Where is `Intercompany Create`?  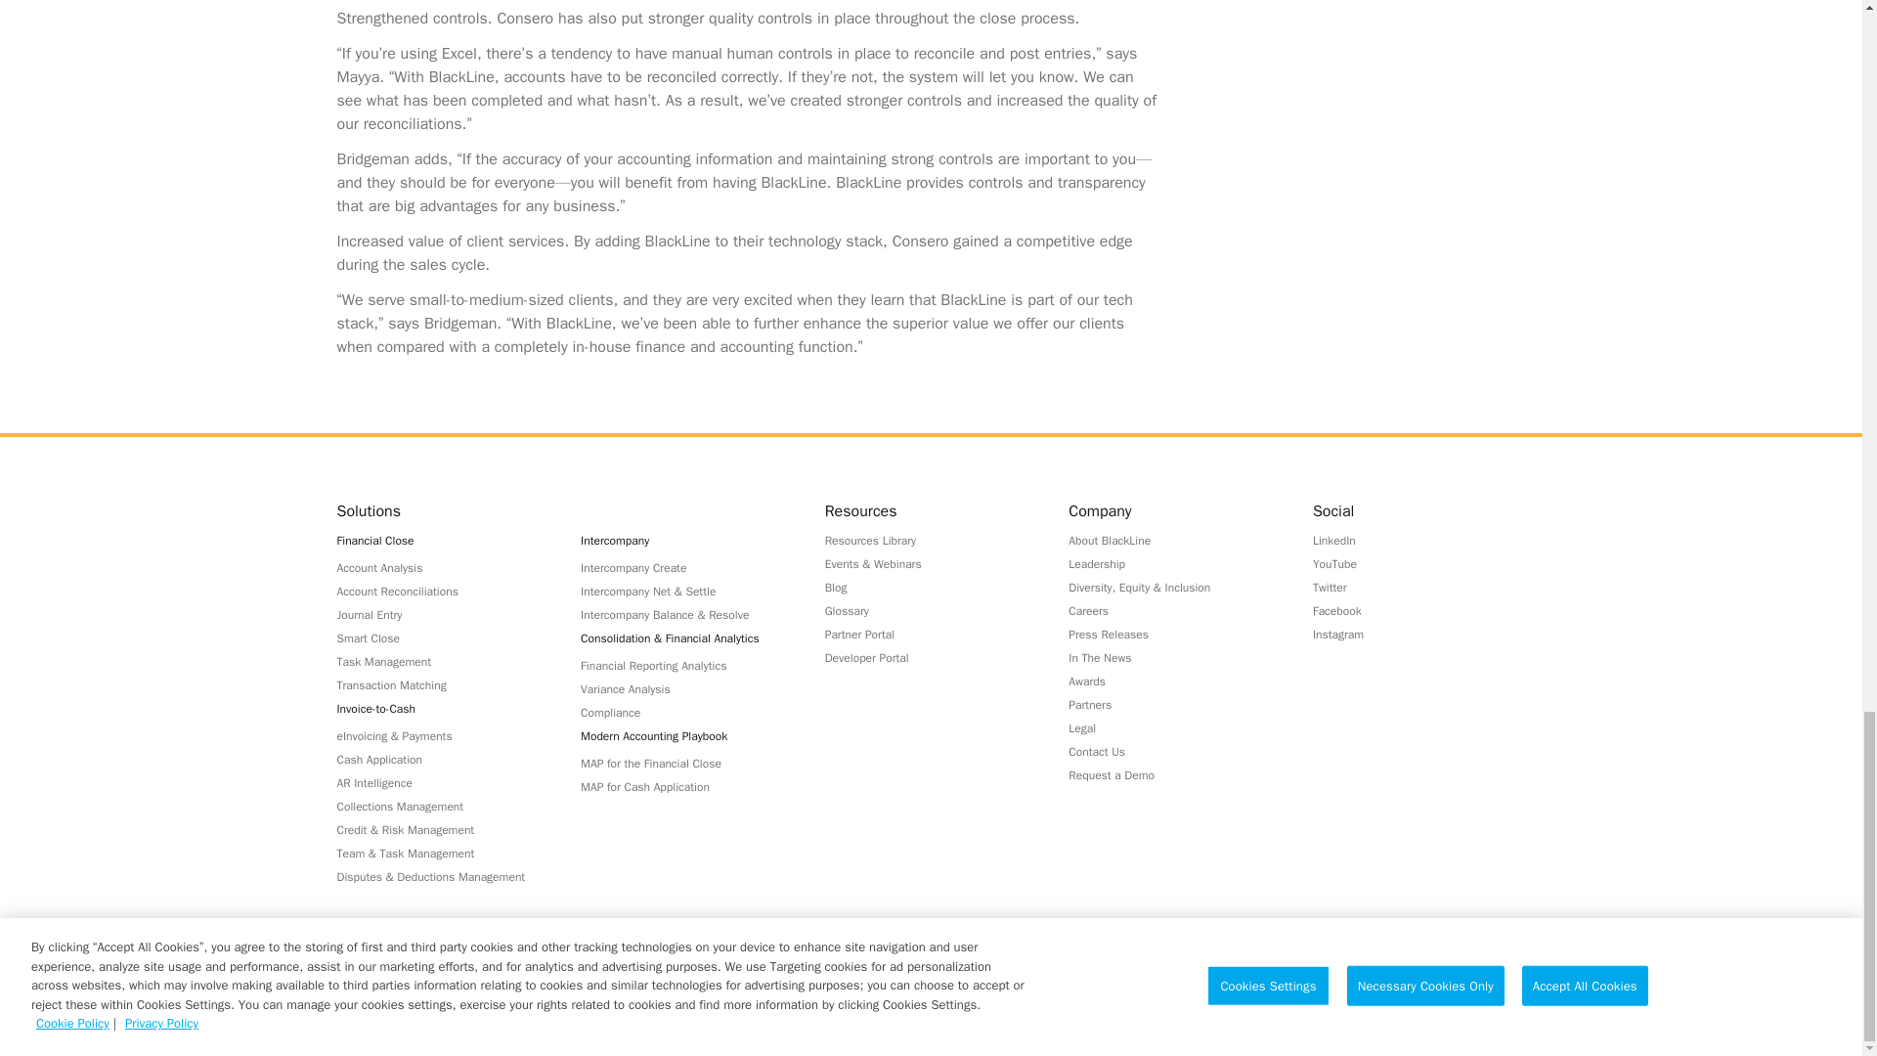 Intercompany Create is located at coordinates (686, 567).